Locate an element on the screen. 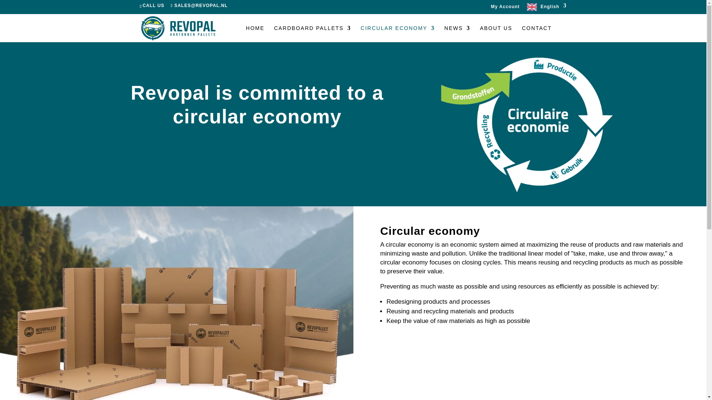 The height and width of the screenshot is (400, 712). CIRCULAR ECONOMY is located at coordinates (398, 34).